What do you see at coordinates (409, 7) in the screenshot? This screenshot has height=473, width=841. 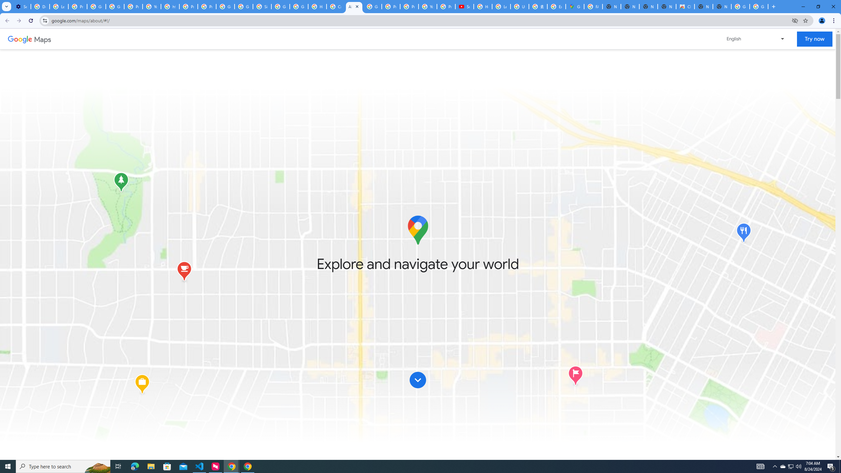 I see `Privacy Help Center - Policies Help` at bounding box center [409, 7].